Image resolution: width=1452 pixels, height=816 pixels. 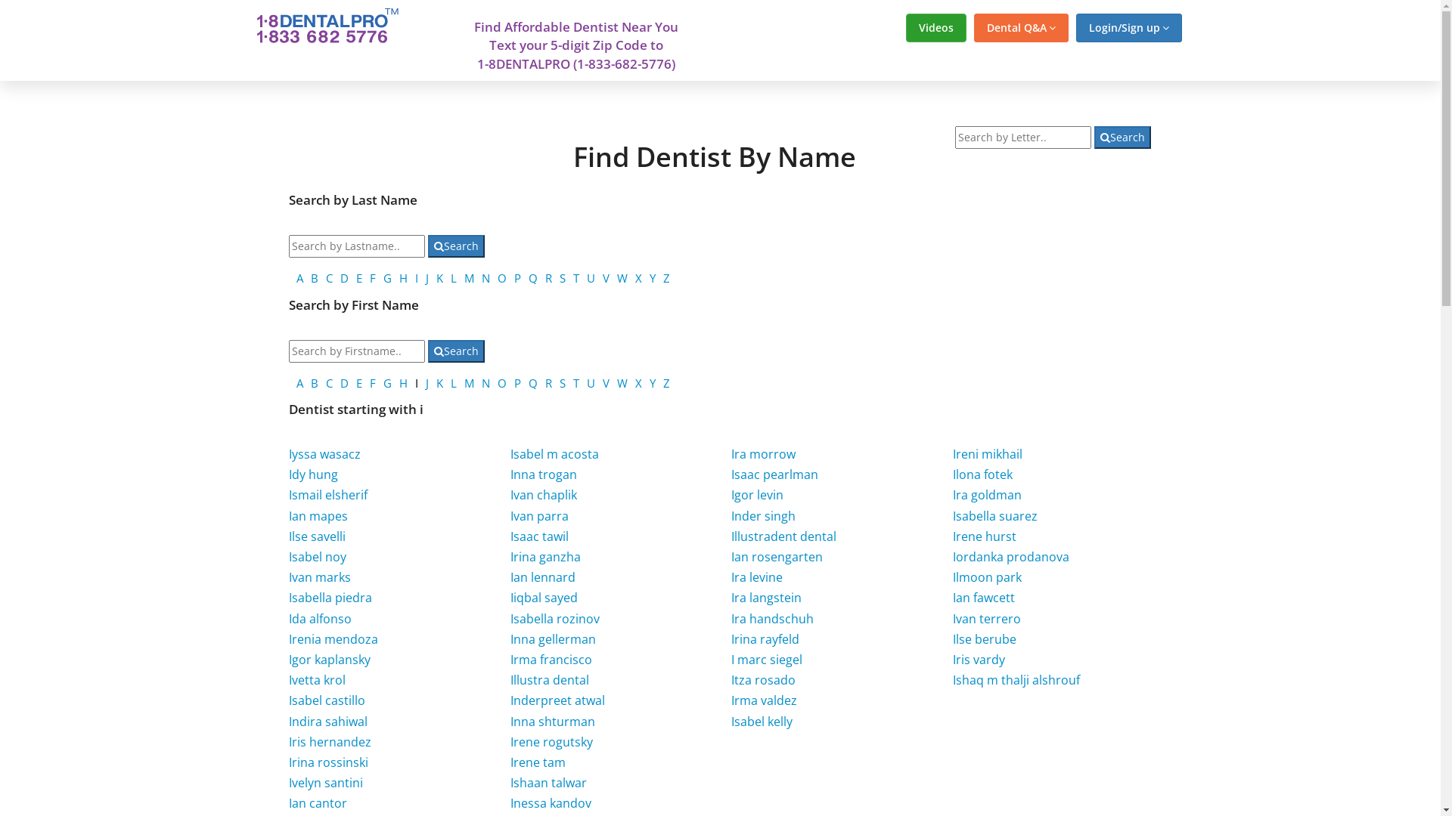 What do you see at coordinates (533, 383) in the screenshot?
I see `Q` at bounding box center [533, 383].